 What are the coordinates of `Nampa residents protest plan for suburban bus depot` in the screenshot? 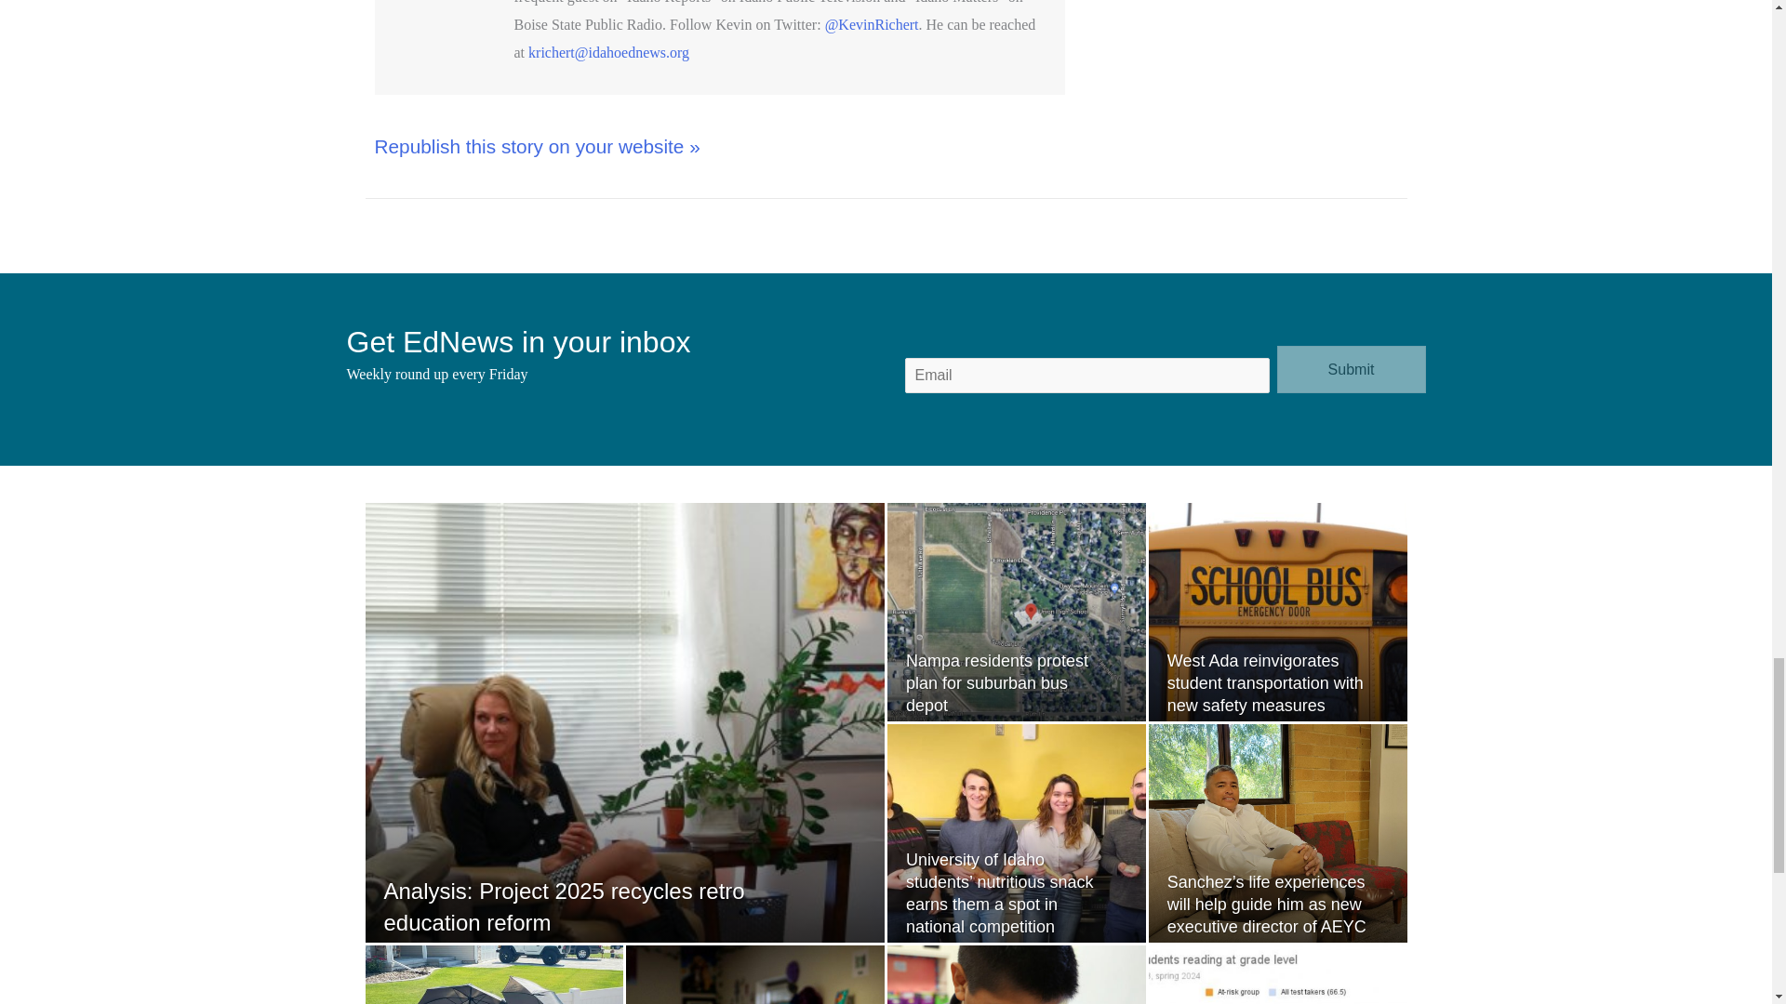 It's located at (996, 682).